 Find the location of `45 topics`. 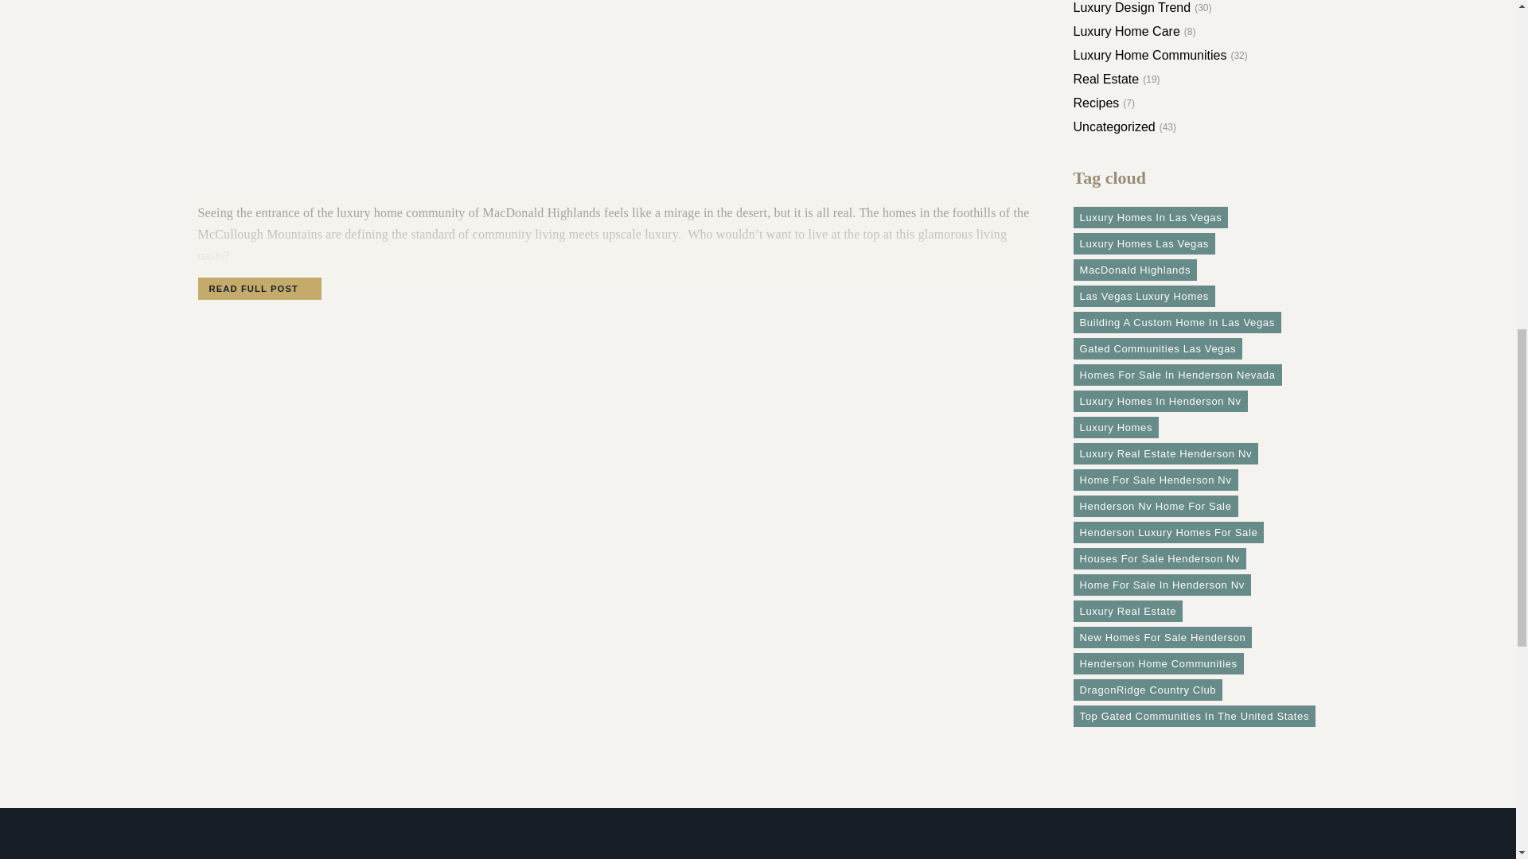

45 topics is located at coordinates (1157, 348).